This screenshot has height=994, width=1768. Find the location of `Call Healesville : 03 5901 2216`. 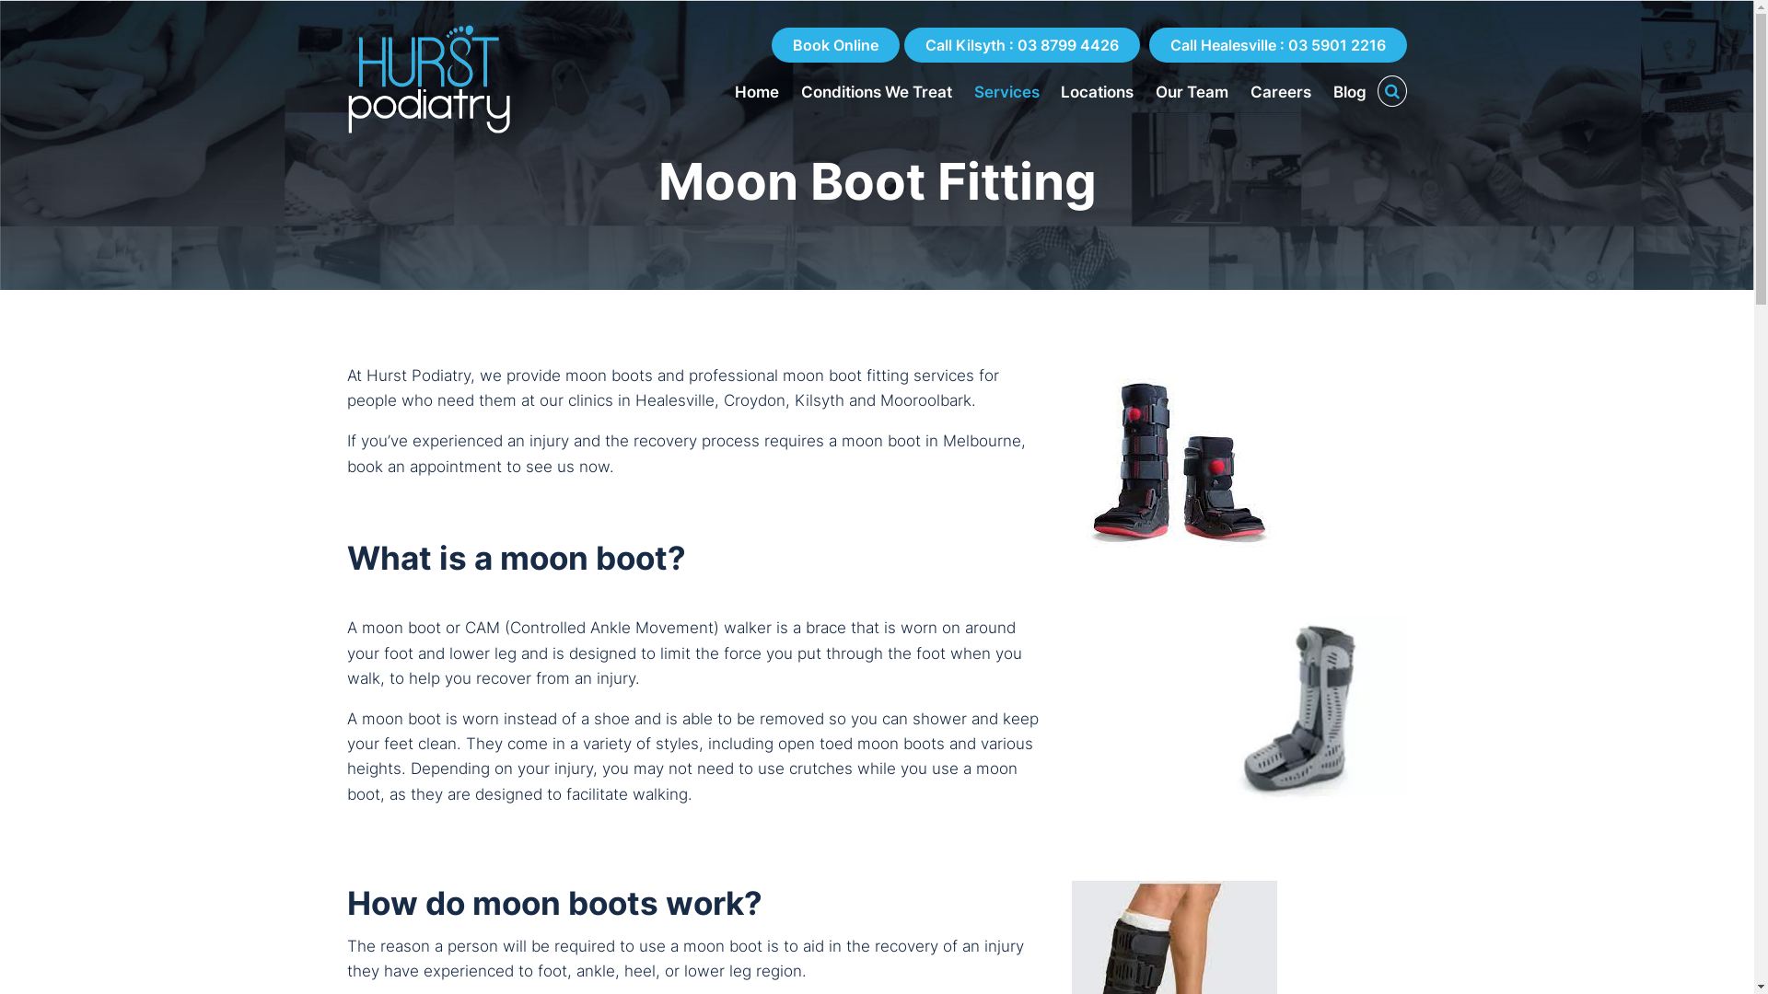

Call Healesville : 03 5901 2216 is located at coordinates (1278, 45).